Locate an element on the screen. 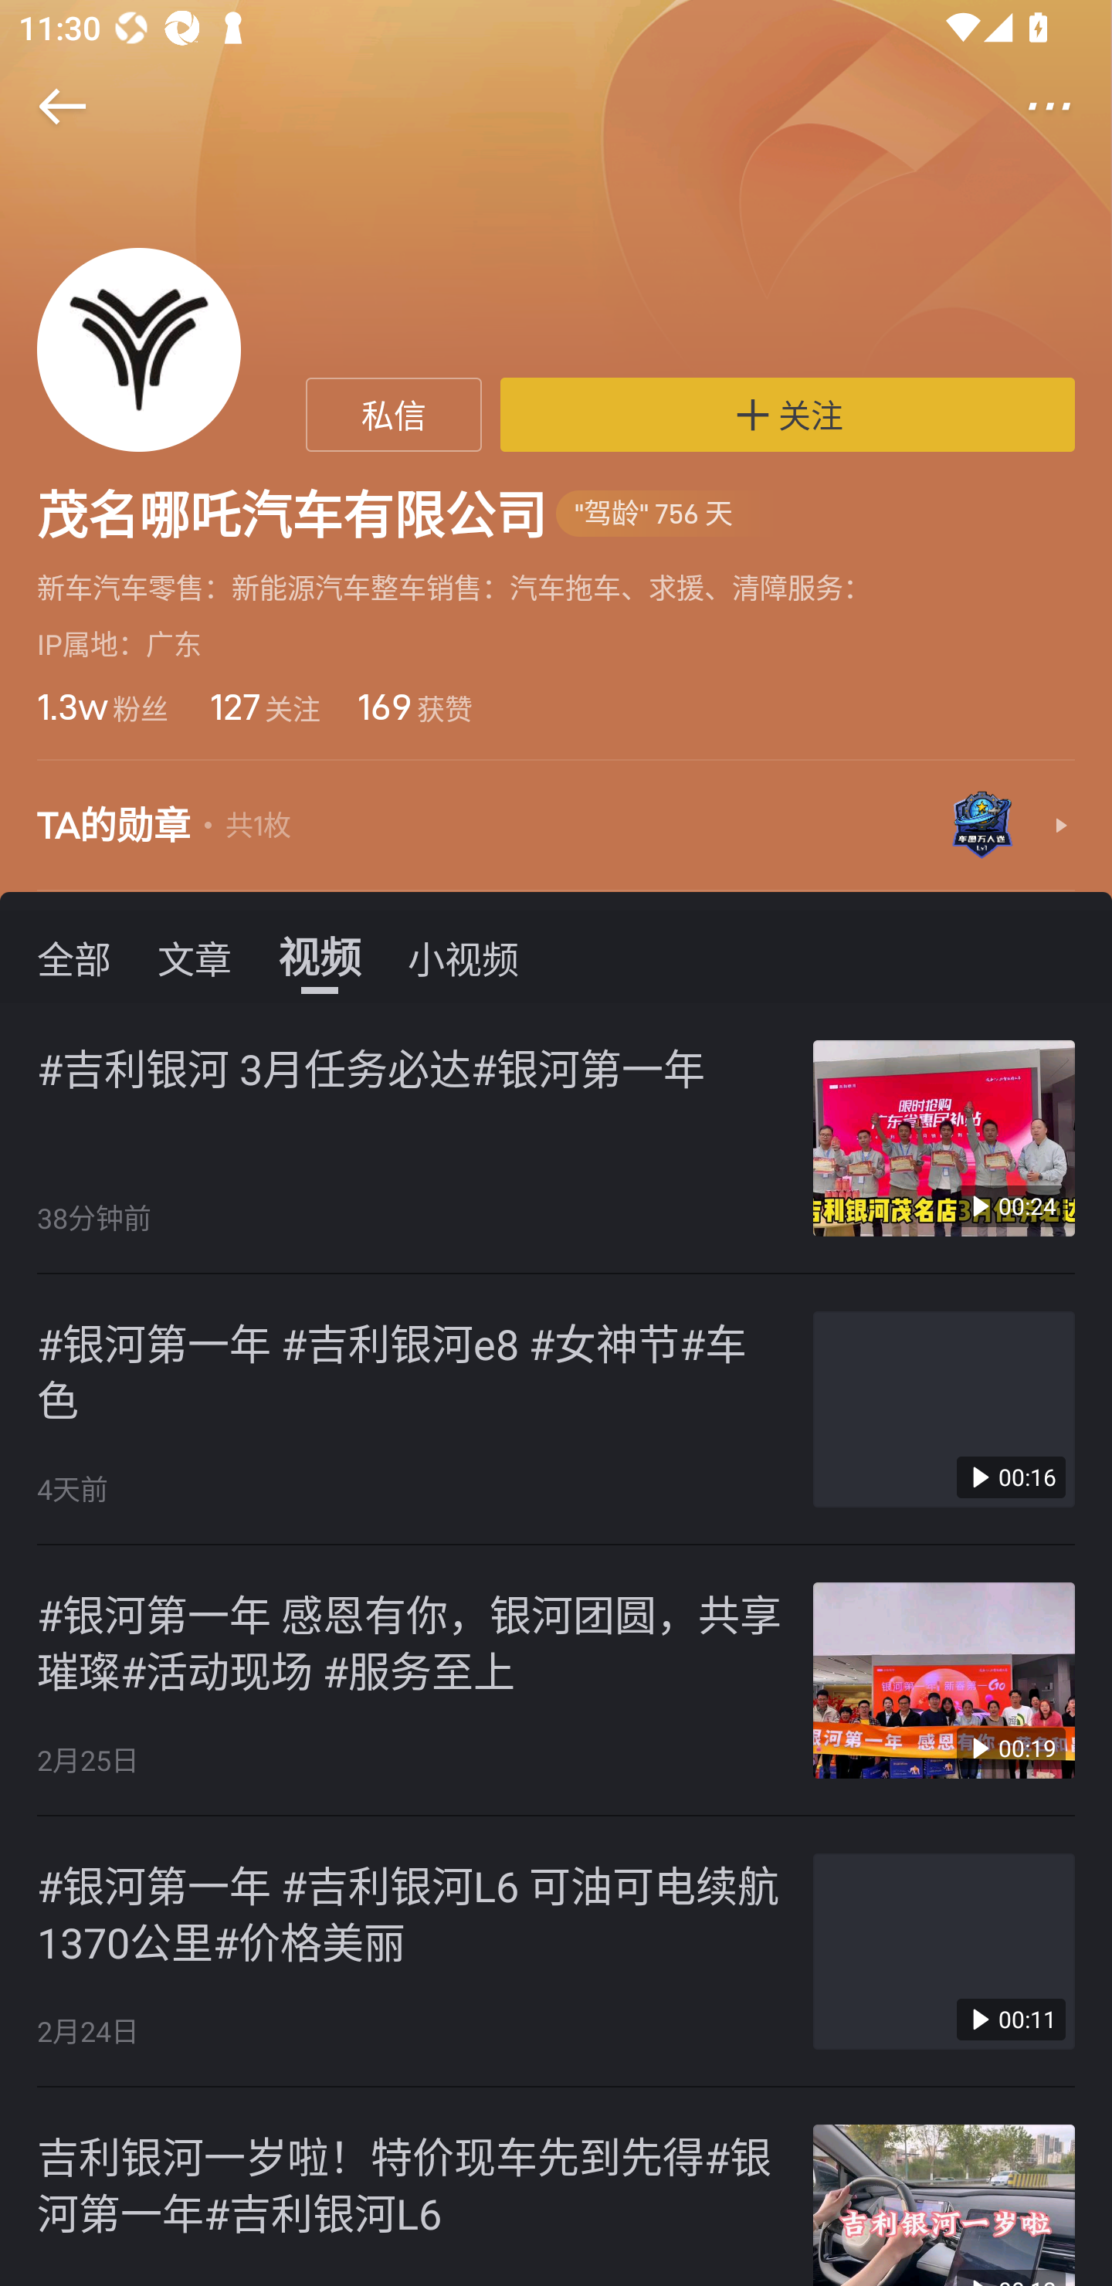  #银河第一年 #吉利银河L6 可油可电续航1370公里#价格美丽 2月24日  00:11 is located at coordinates (556, 1952).